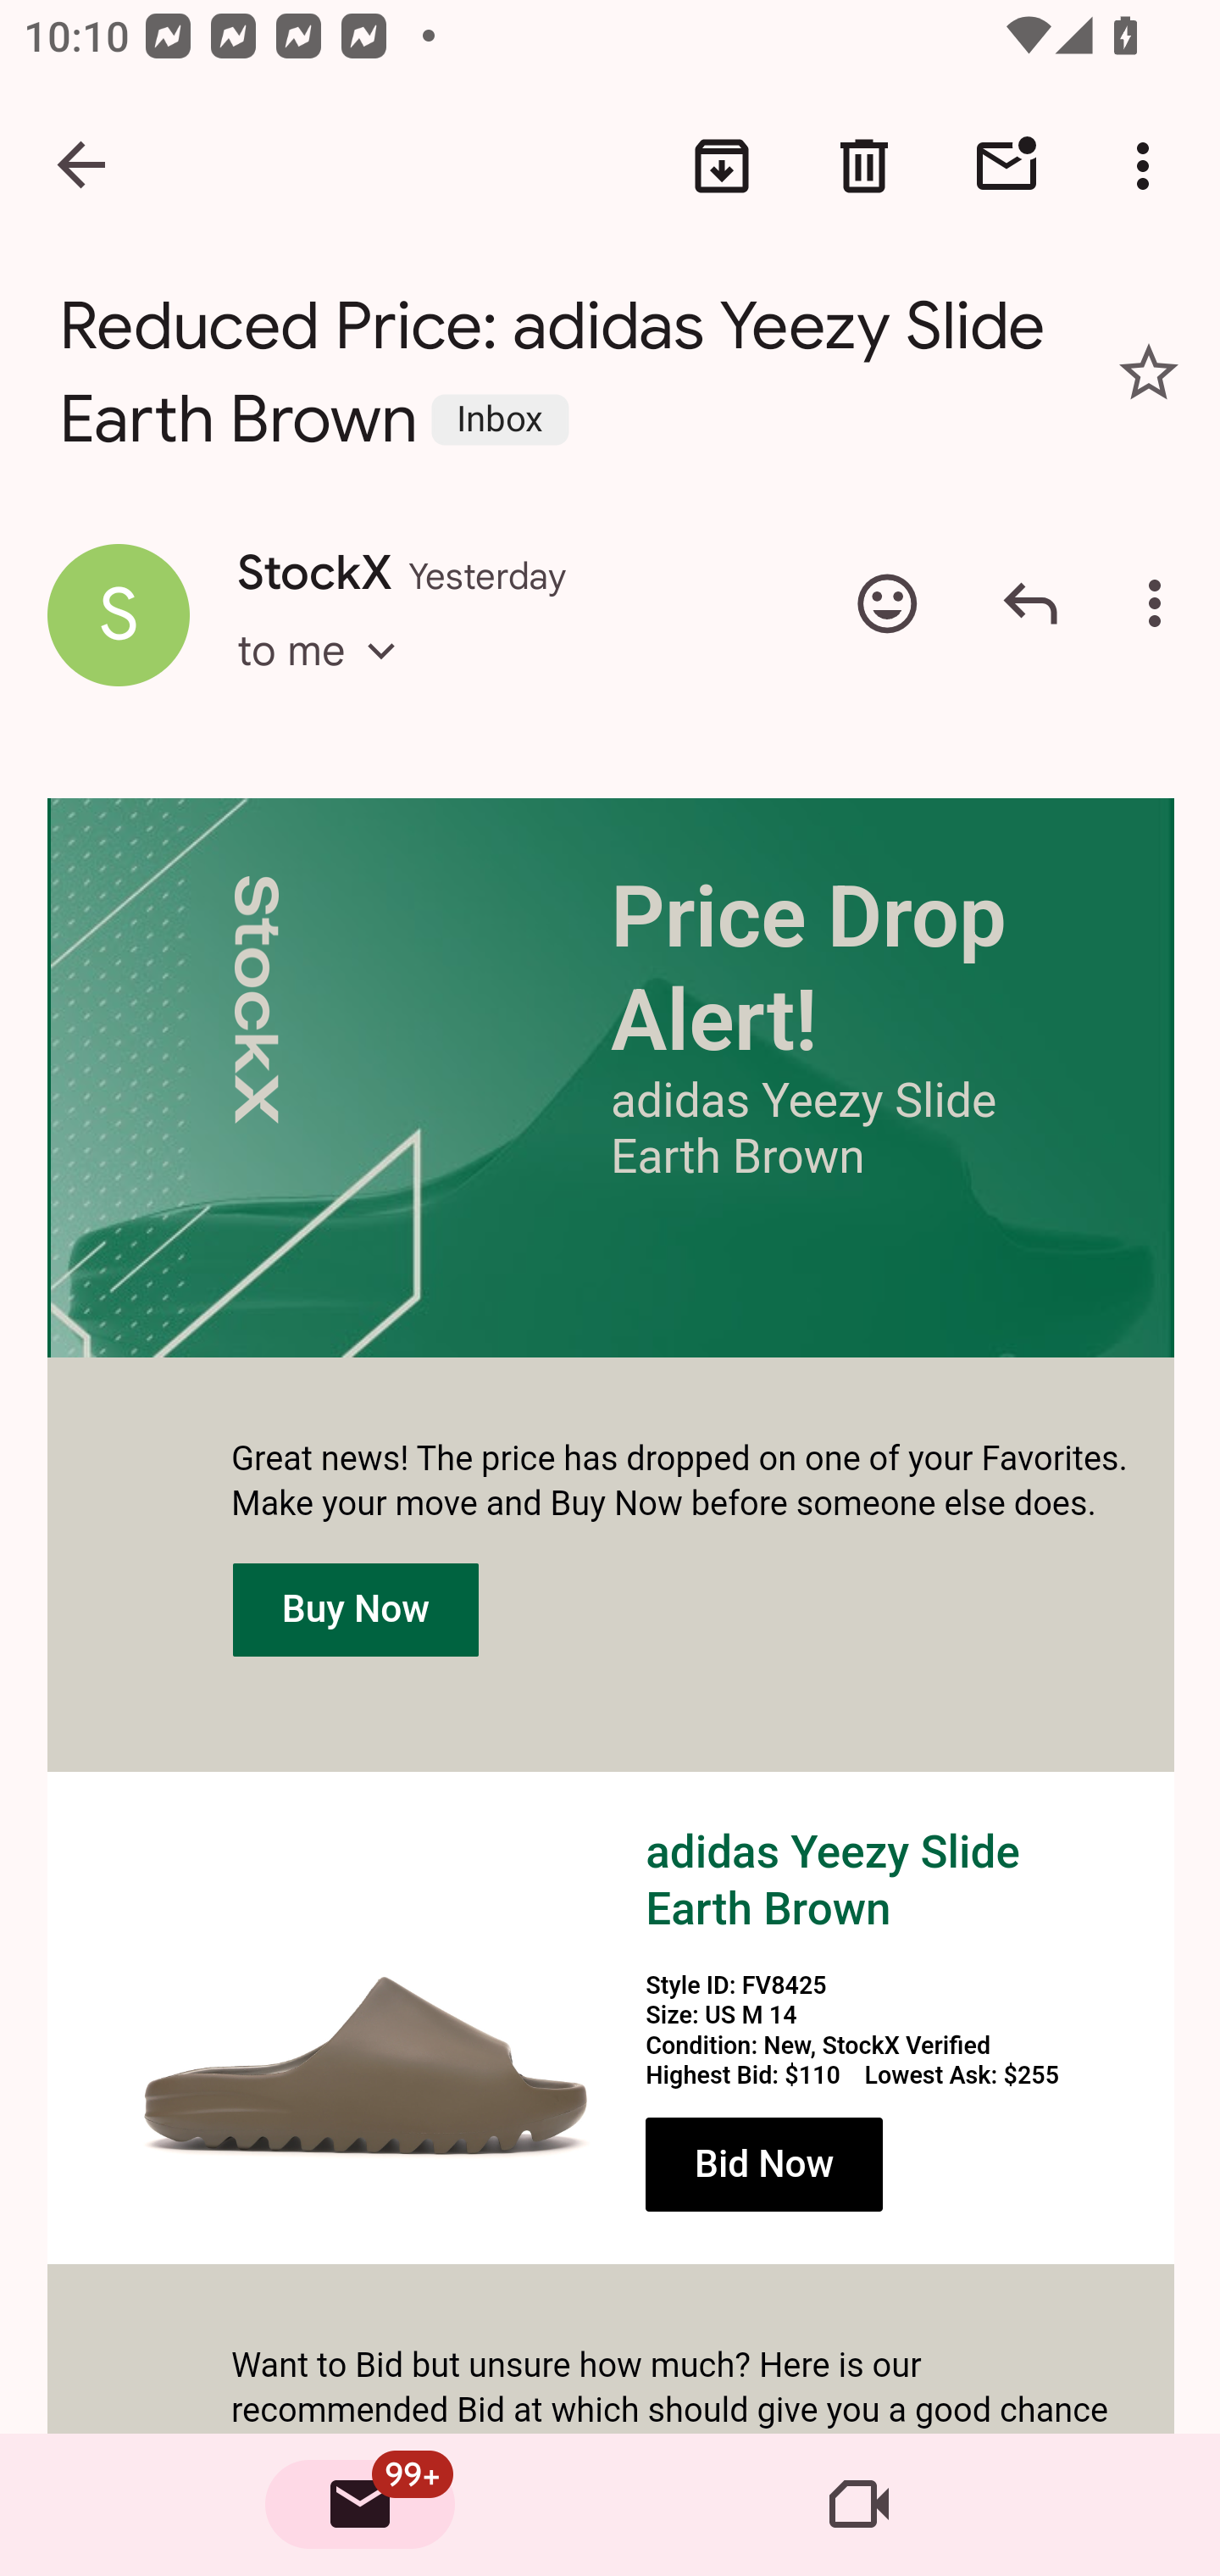  Describe the element at coordinates (327, 681) in the screenshot. I see `to me` at that location.